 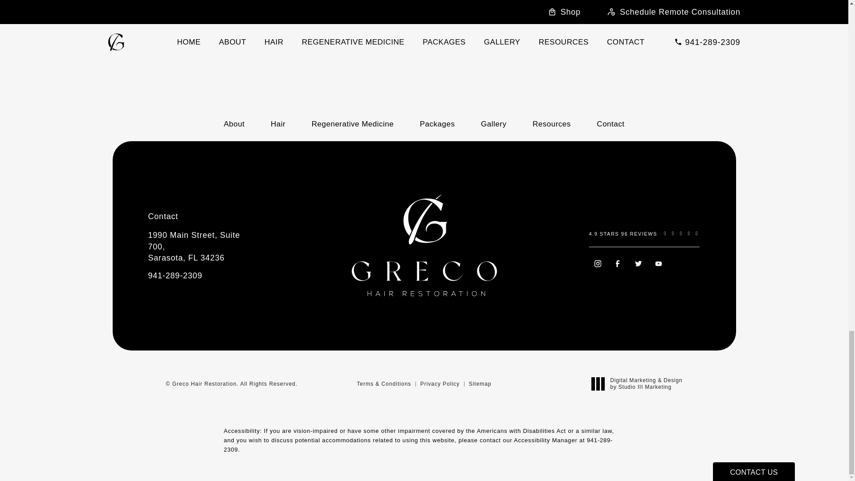 What do you see at coordinates (618, 265) in the screenshot?
I see `Greco Hair Restoration on Facebook` at bounding box center [618, 265].